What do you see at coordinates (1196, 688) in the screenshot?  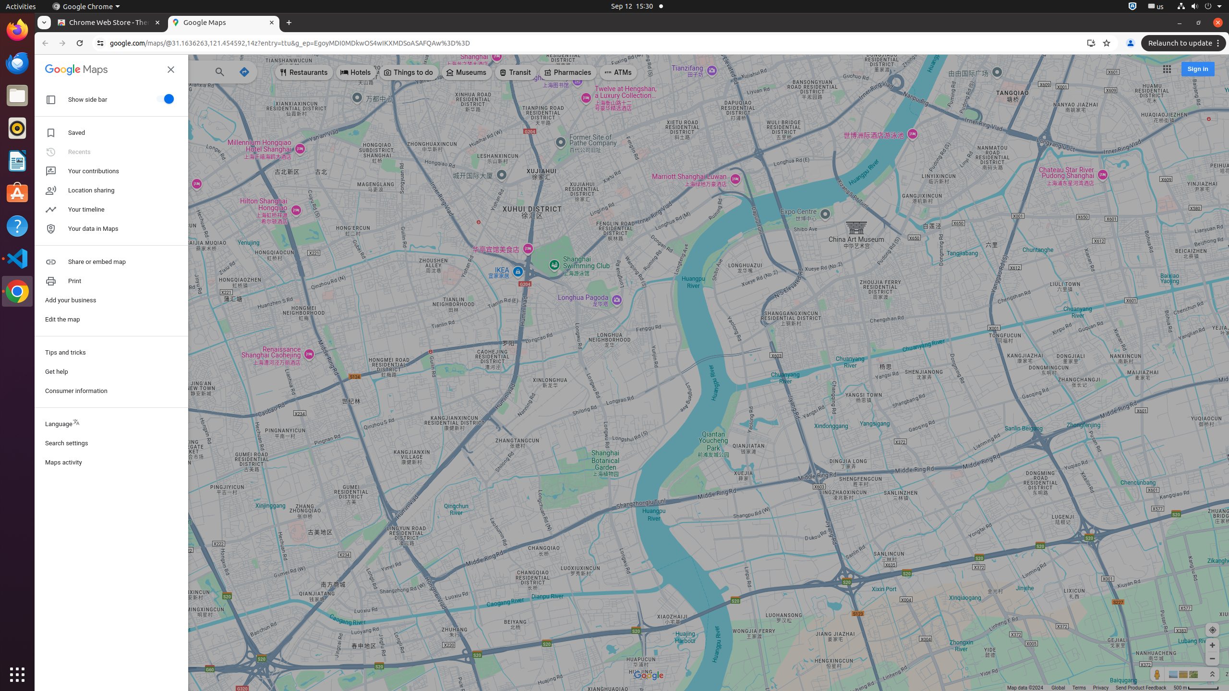 I see `500 m` at bounding box center [1196, 688].